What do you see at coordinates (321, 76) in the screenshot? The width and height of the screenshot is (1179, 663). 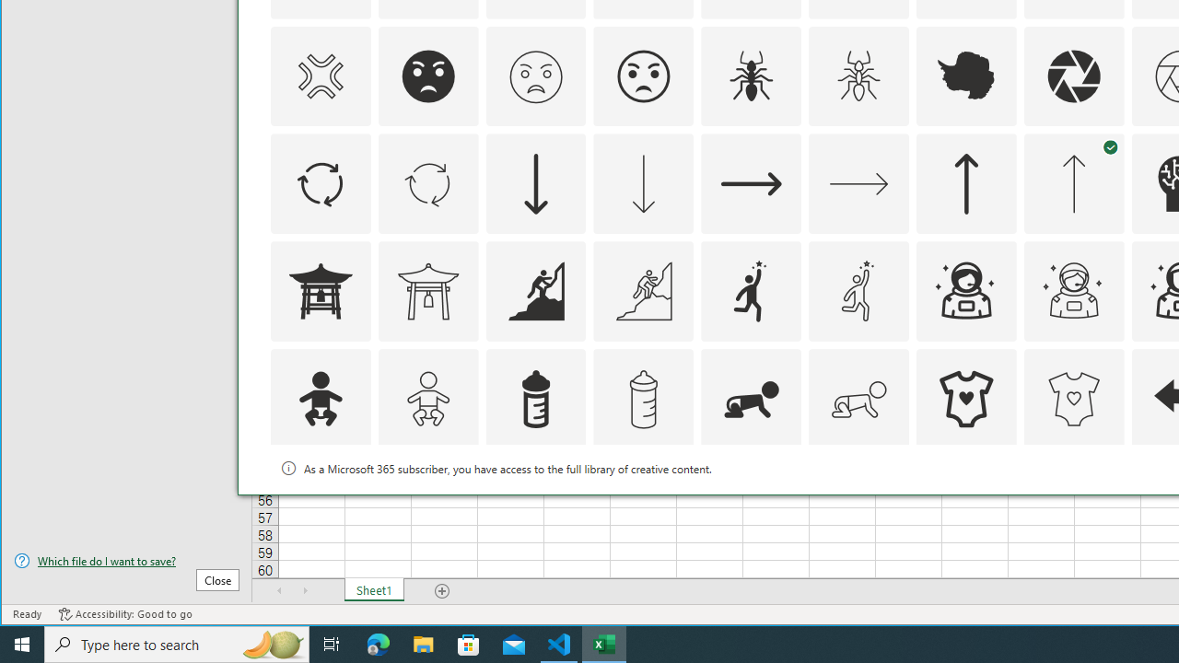 I see `AutomationID: Icons_AngerSymbol_M` at bounding box center [321, 76].